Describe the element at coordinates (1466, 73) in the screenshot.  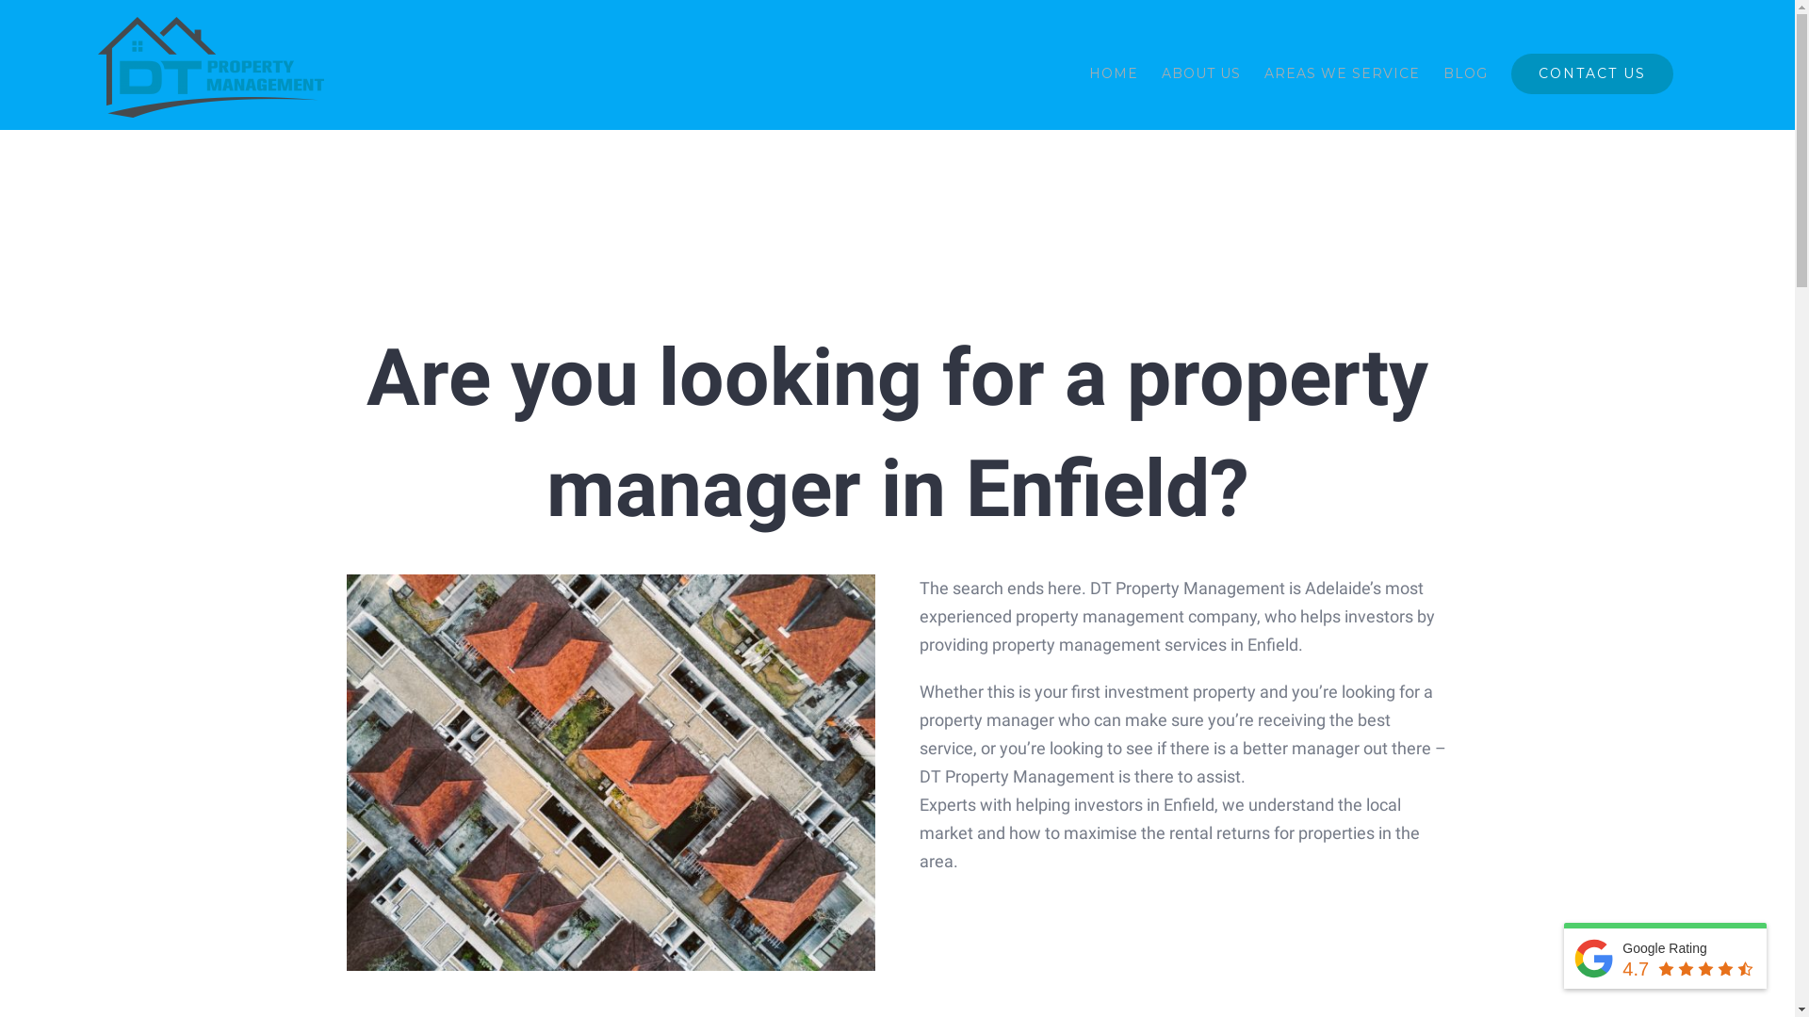
I see `BLOG` at that location.